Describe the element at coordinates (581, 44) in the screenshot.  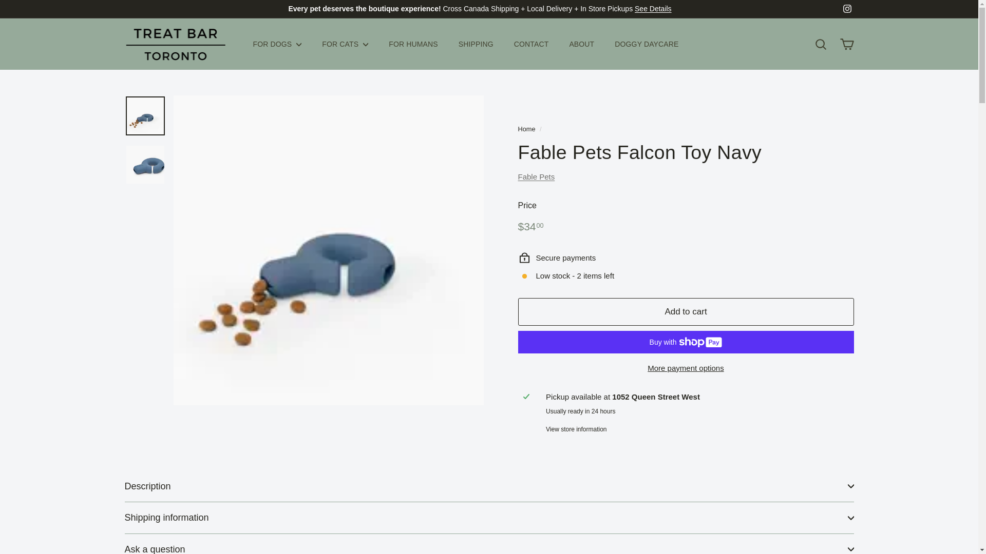
I see `ABOUT` at that location.